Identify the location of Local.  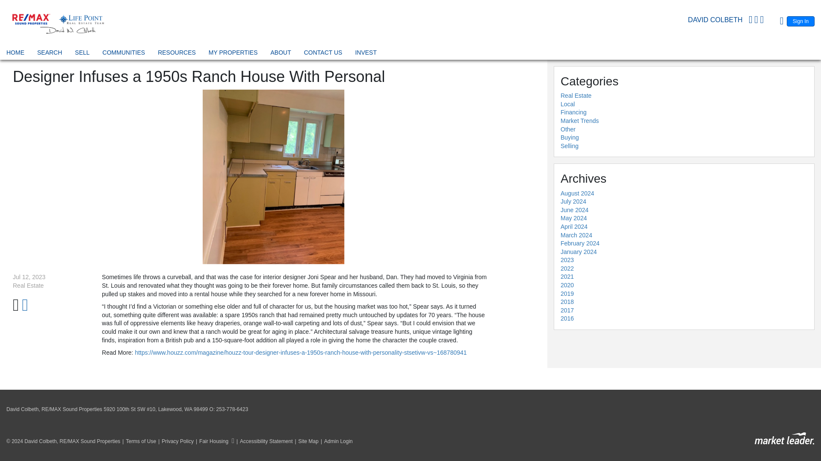
(568, 104).